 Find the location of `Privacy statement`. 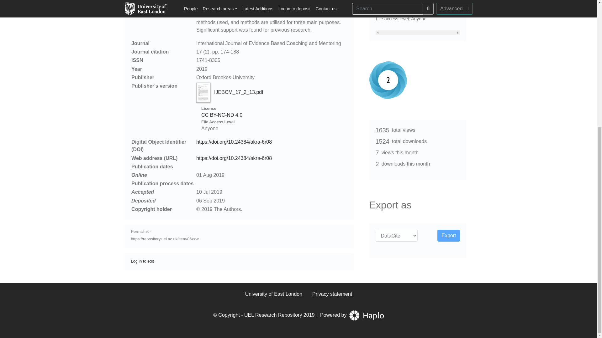

Privacy statement is located at coordinates (332, 294).